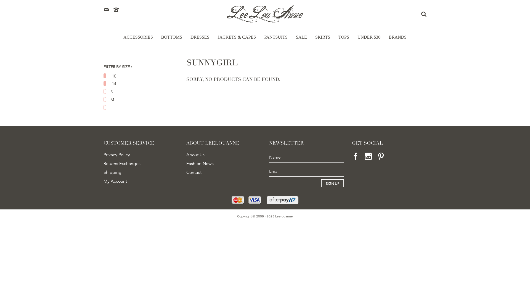  I want to click on 10, so click(144, 76).